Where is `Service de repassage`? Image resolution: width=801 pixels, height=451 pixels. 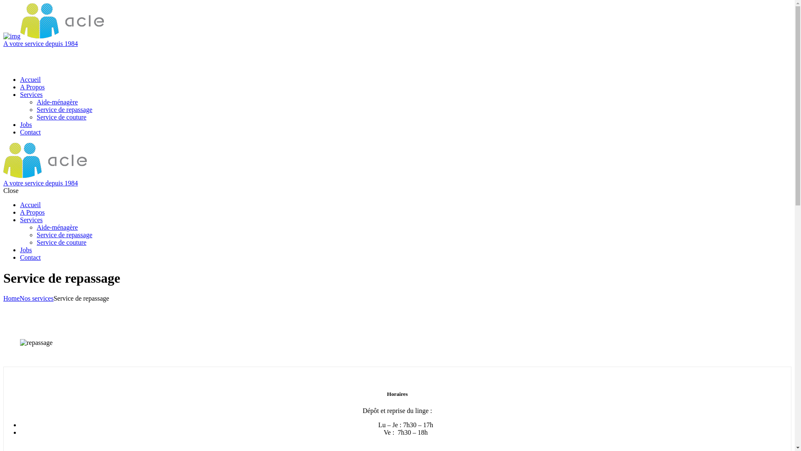 Service de repassage is located at coordinates (64, 235).